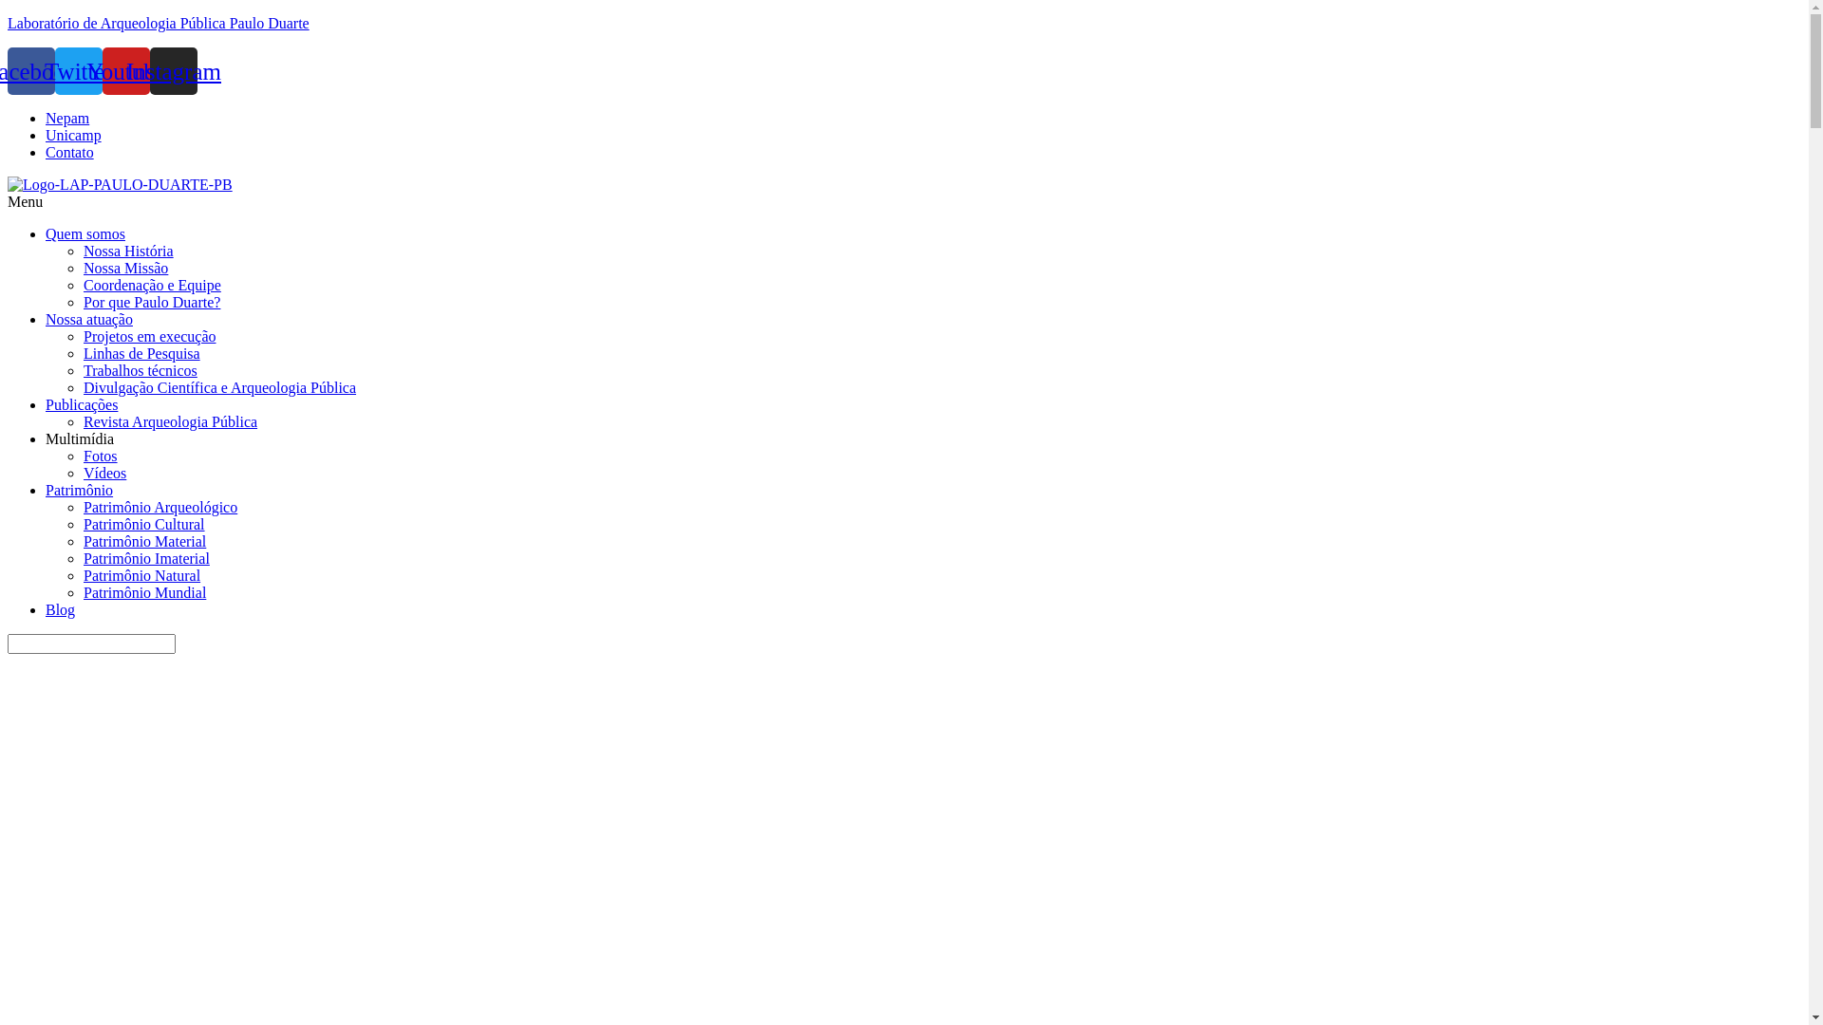  I want to click on Fotos, so click(101, 456).